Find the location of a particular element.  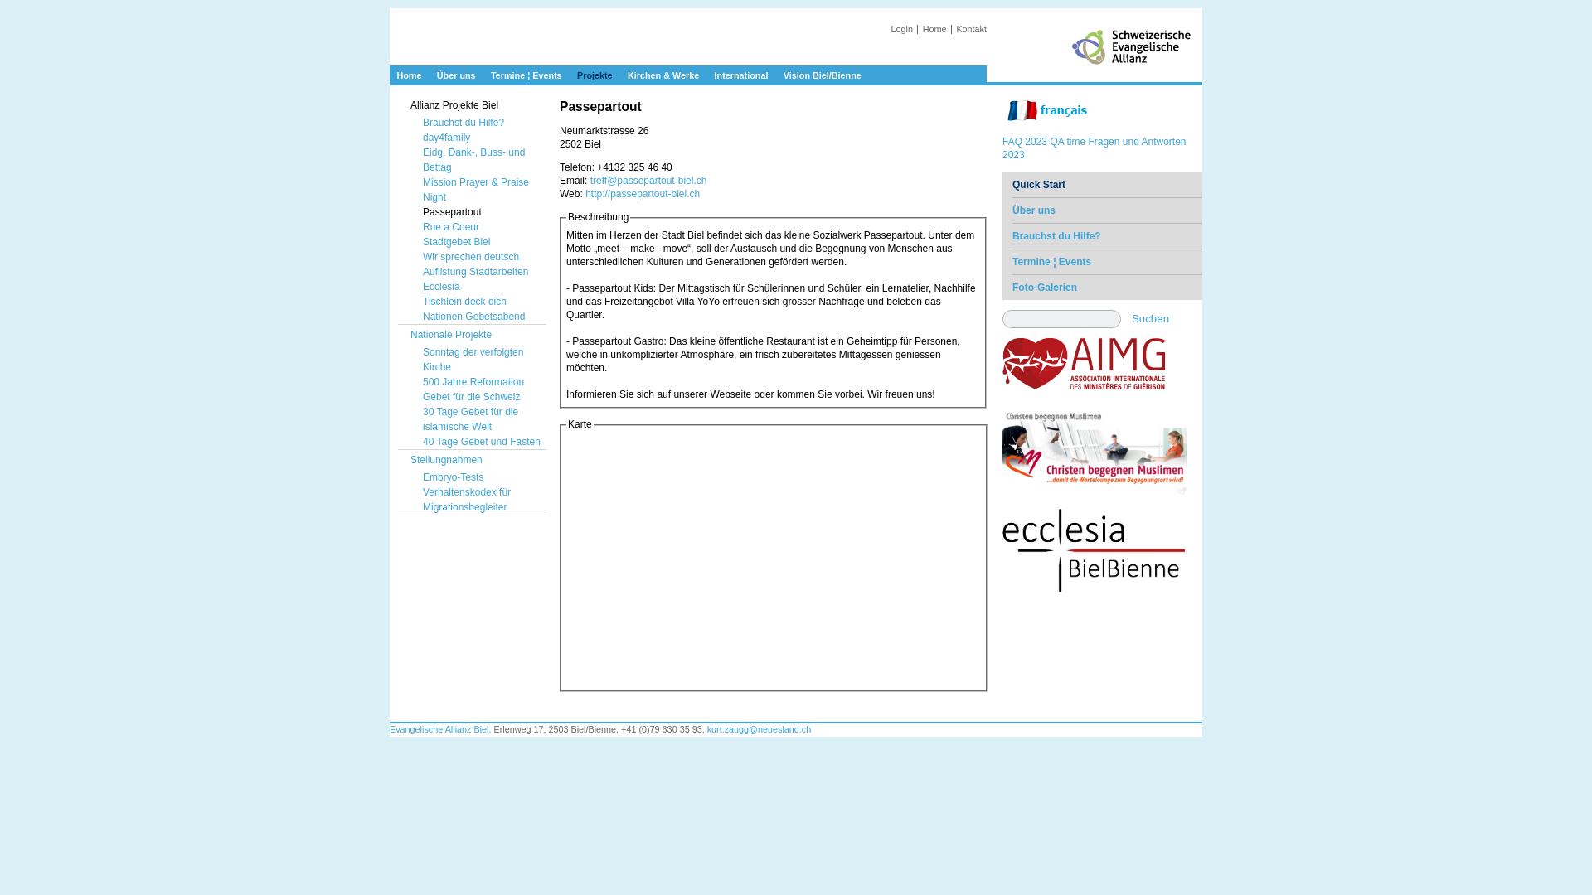

Fragen und Antworten 2023 is located at coordinates (1094, 148).